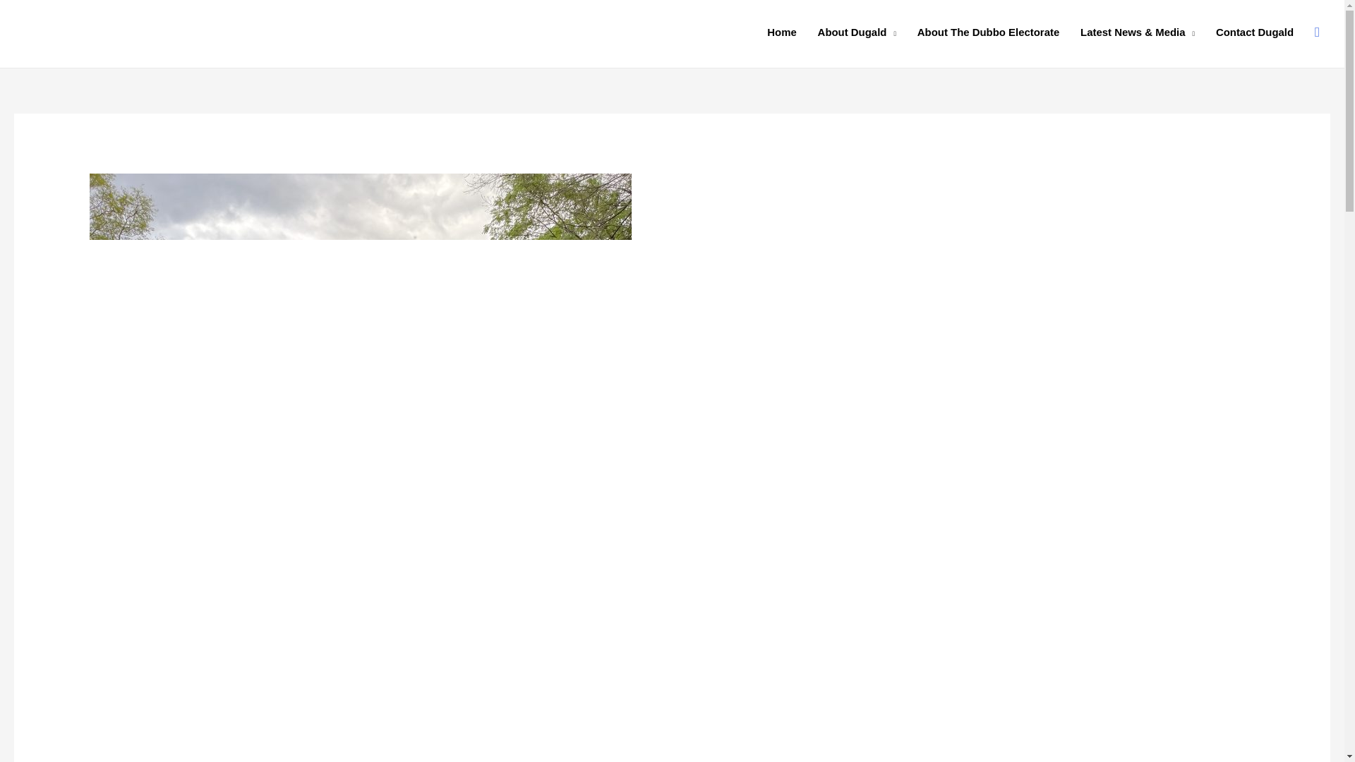 Image resolution: width=1355 pixels, height=762 pixels. What do you see at coordinates (857, 32) in the screenshot?
I see `About Dugald` at bounding box center [857, 32].